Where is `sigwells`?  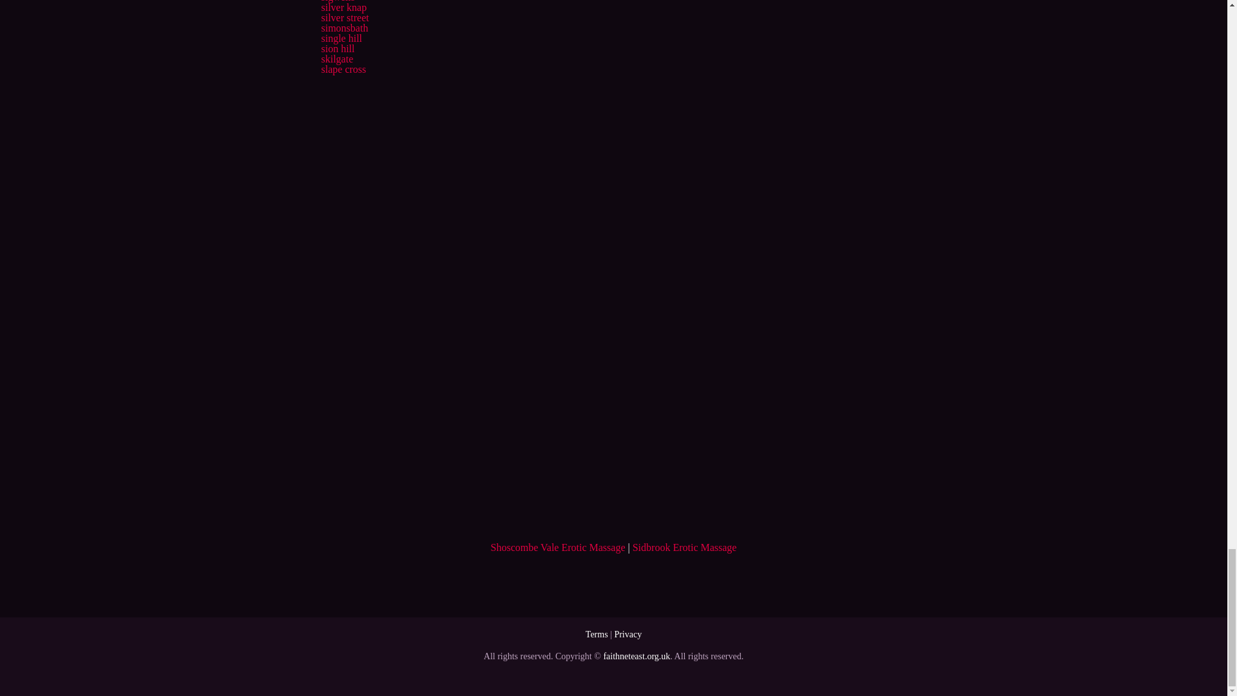 sigwells is located at coordinates (337, 1).